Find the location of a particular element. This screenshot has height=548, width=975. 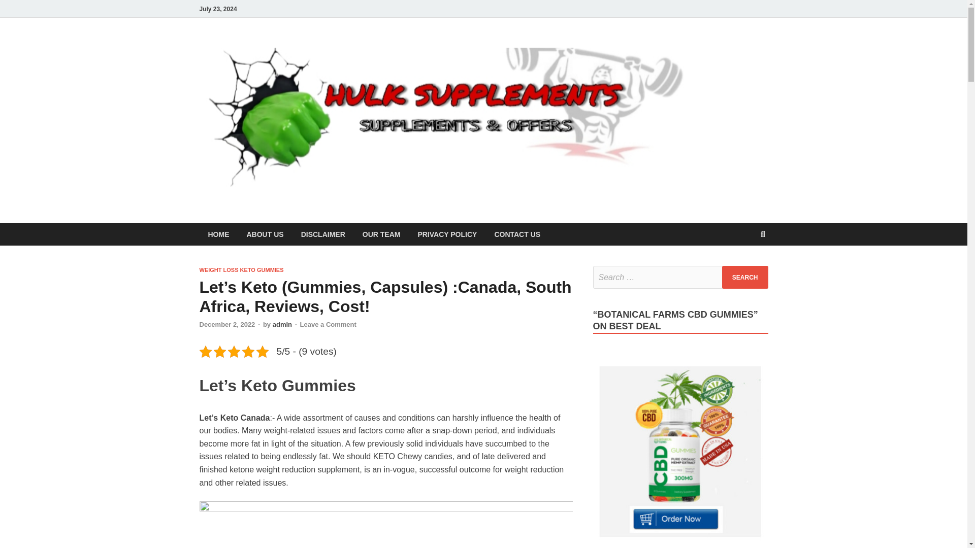

OUR TEAM is located at coordinates (381, 233).